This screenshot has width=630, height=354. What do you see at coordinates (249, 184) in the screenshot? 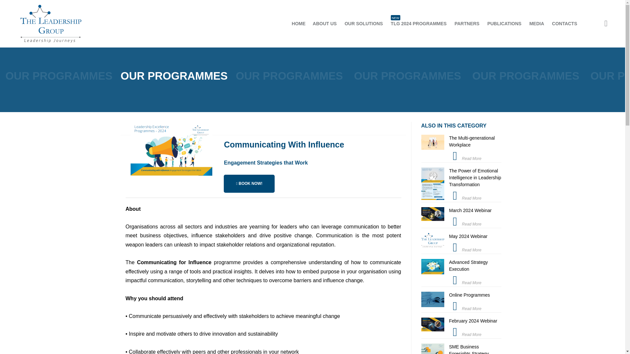
I see `CONTACTS` at bounding box center [249, 184].